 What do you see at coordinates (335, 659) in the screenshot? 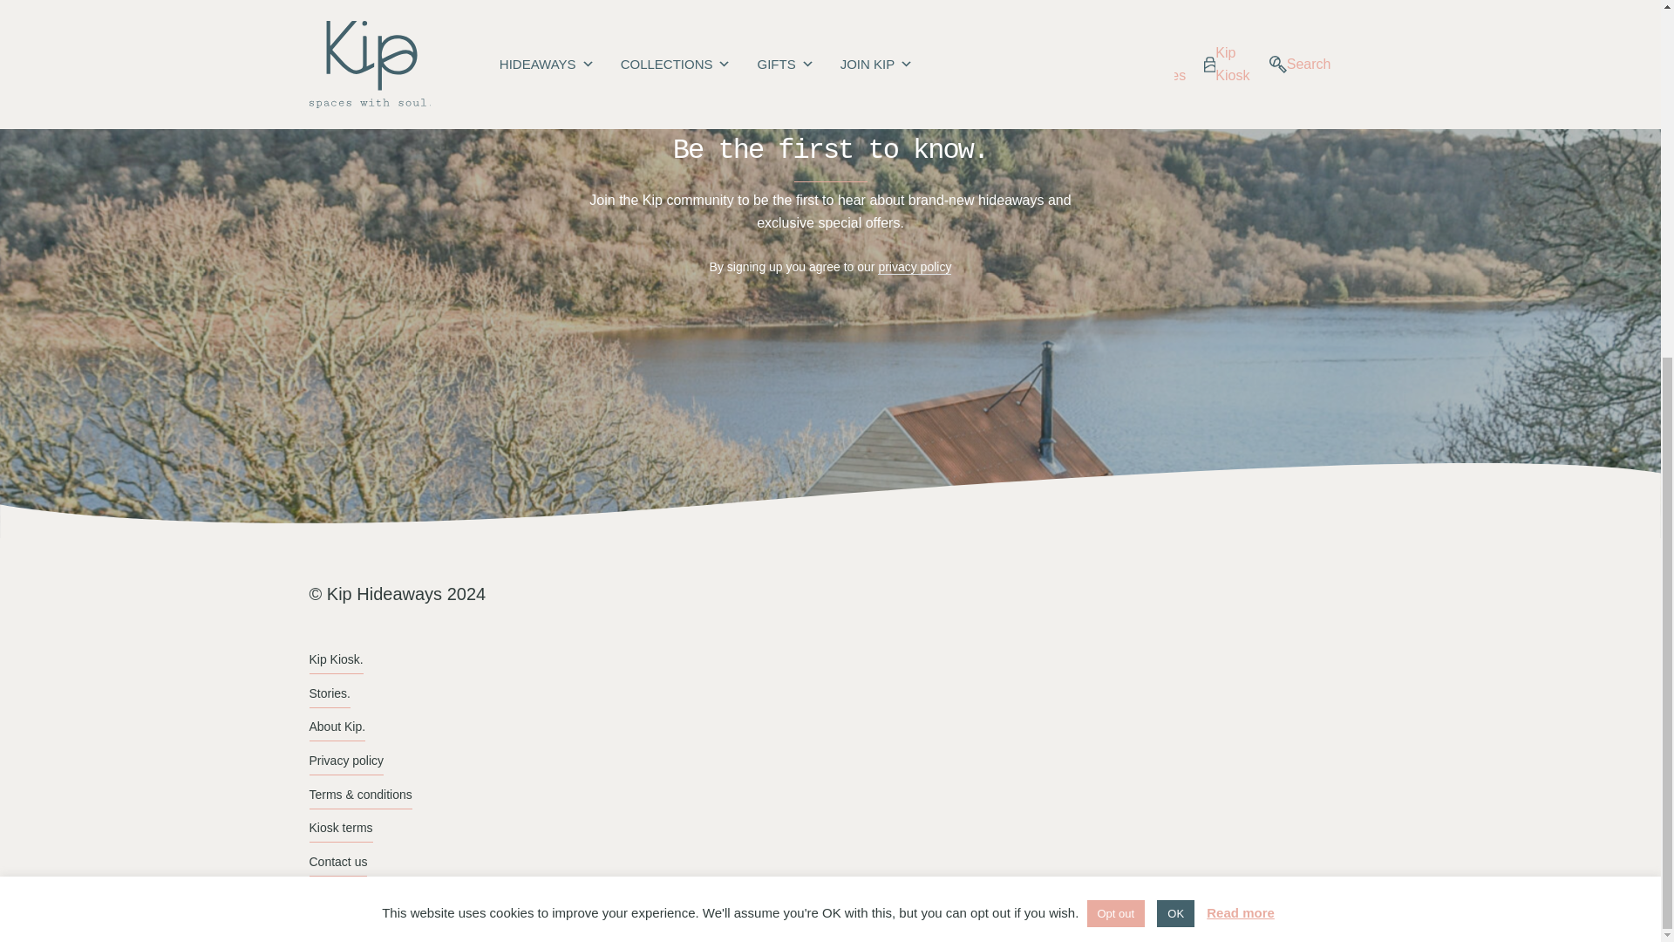
I see `Kip Kiosk.` at bounding box center [335, 659].